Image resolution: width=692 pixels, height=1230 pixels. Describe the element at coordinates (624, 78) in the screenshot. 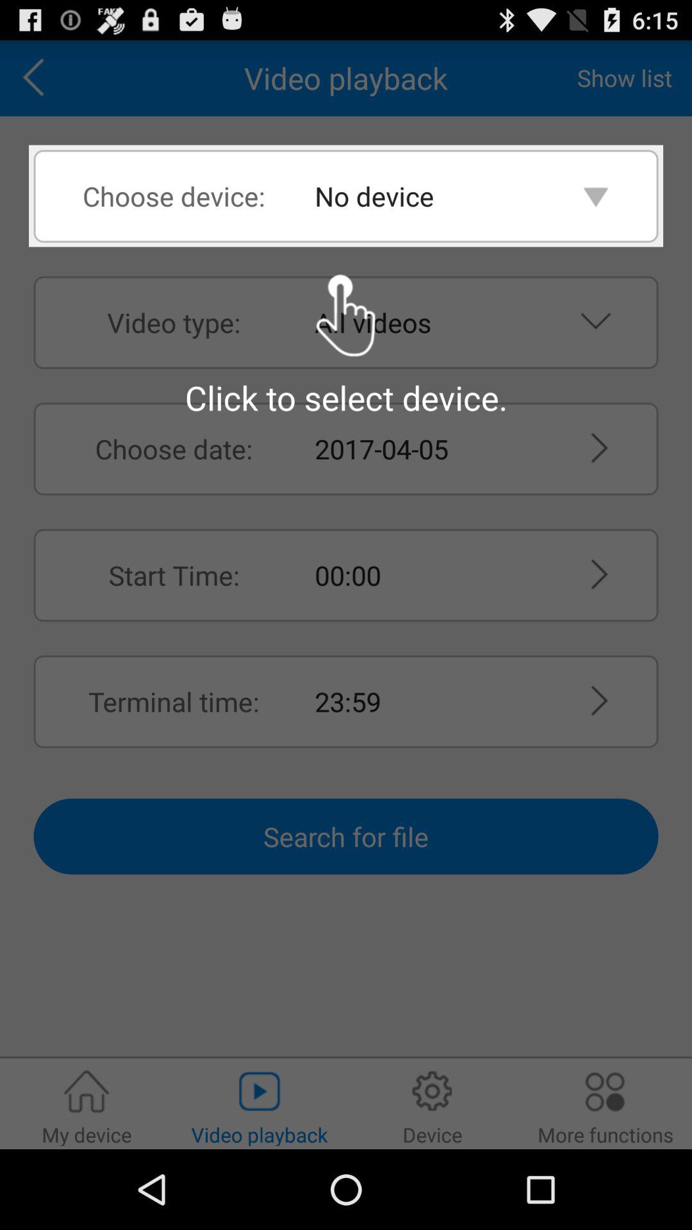

I see `flip to show list` at that location.